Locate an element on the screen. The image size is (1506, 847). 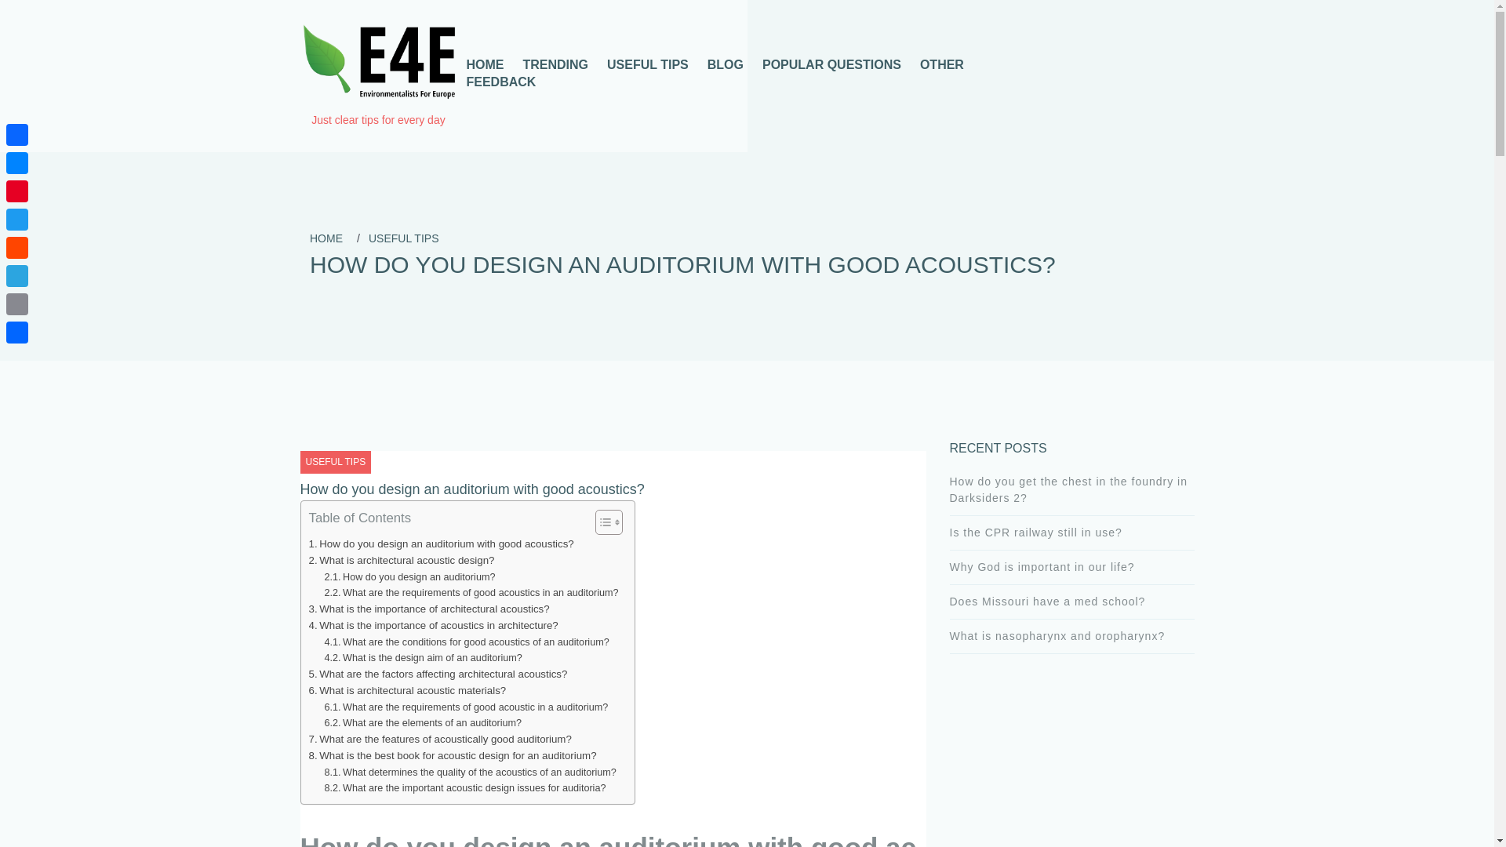
What is the design aim of an auditorium? is located at coordinates (422, 657).